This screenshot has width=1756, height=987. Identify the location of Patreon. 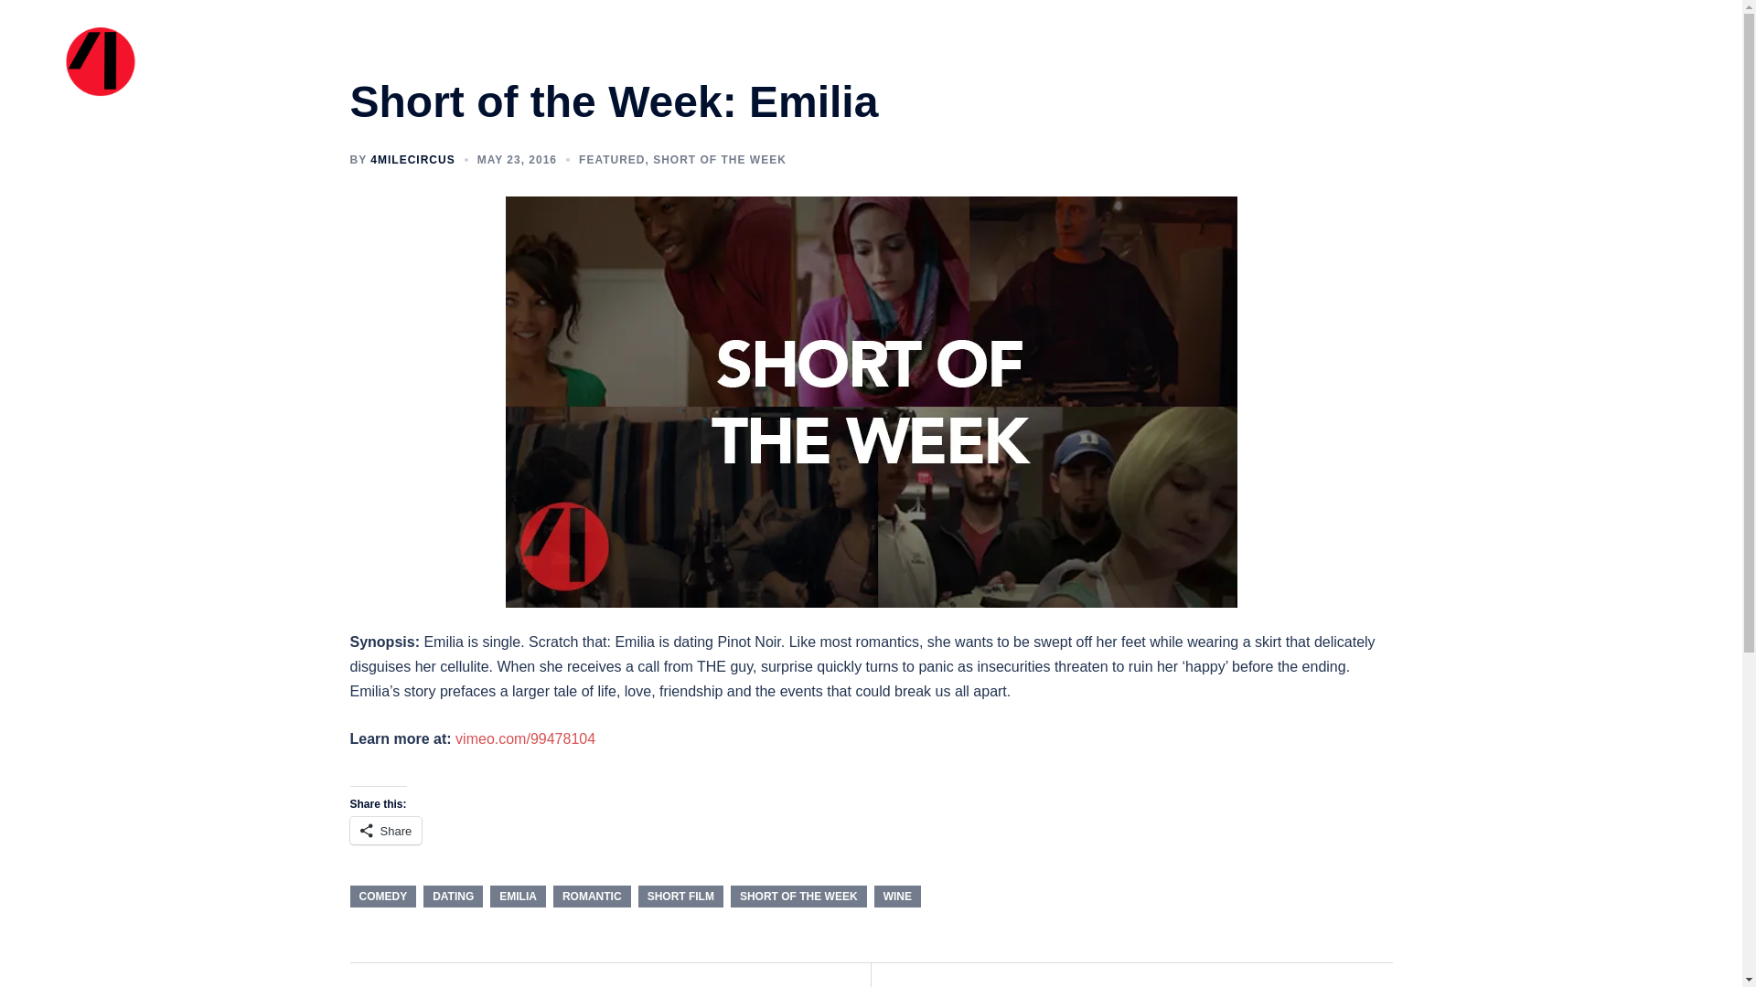
(1652, 64).